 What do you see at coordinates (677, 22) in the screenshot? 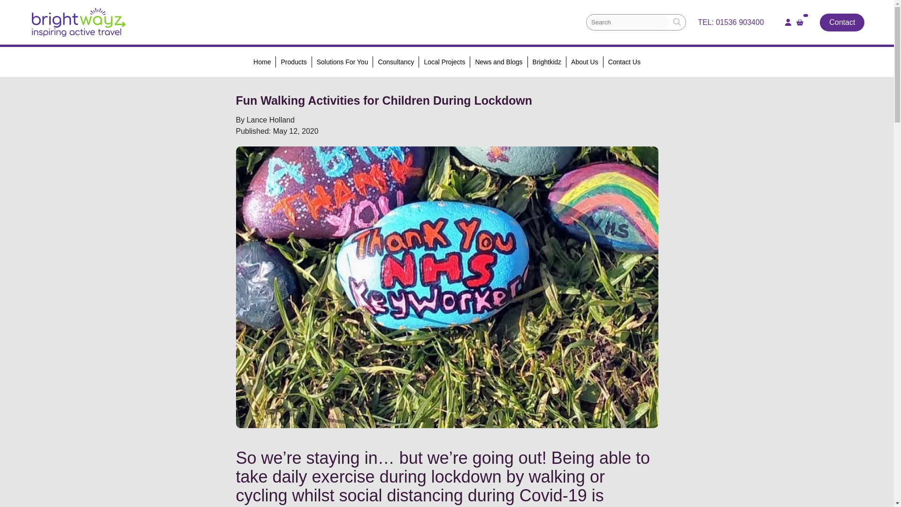
I see `Search` at bounding box center [677, 22].